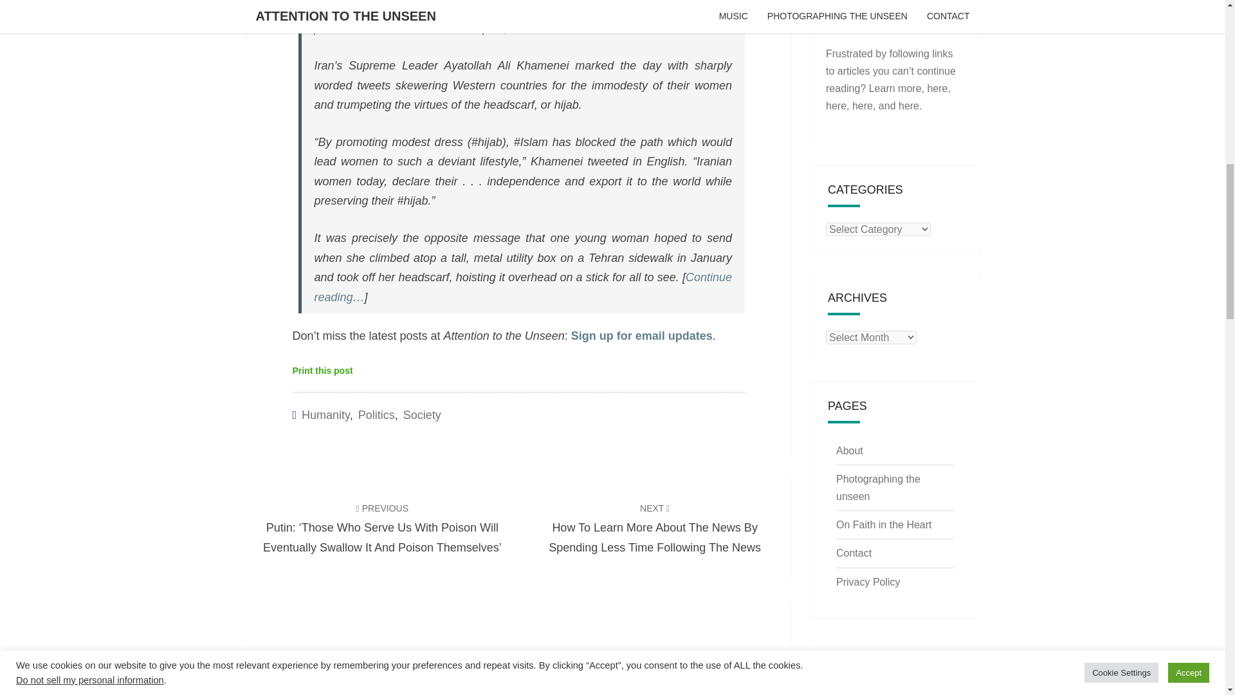 The width and height of the screenshot is (1235, 695). Describe the element at coordinates (854, 553) in the screenshot. I see `Contact` at that location.